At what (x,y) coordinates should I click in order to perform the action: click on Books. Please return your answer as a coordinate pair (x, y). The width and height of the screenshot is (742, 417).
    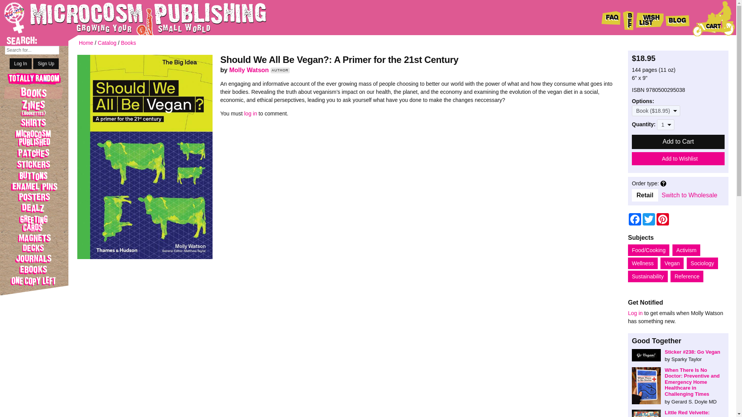
    Looking at the image, I should click on (34, 92).